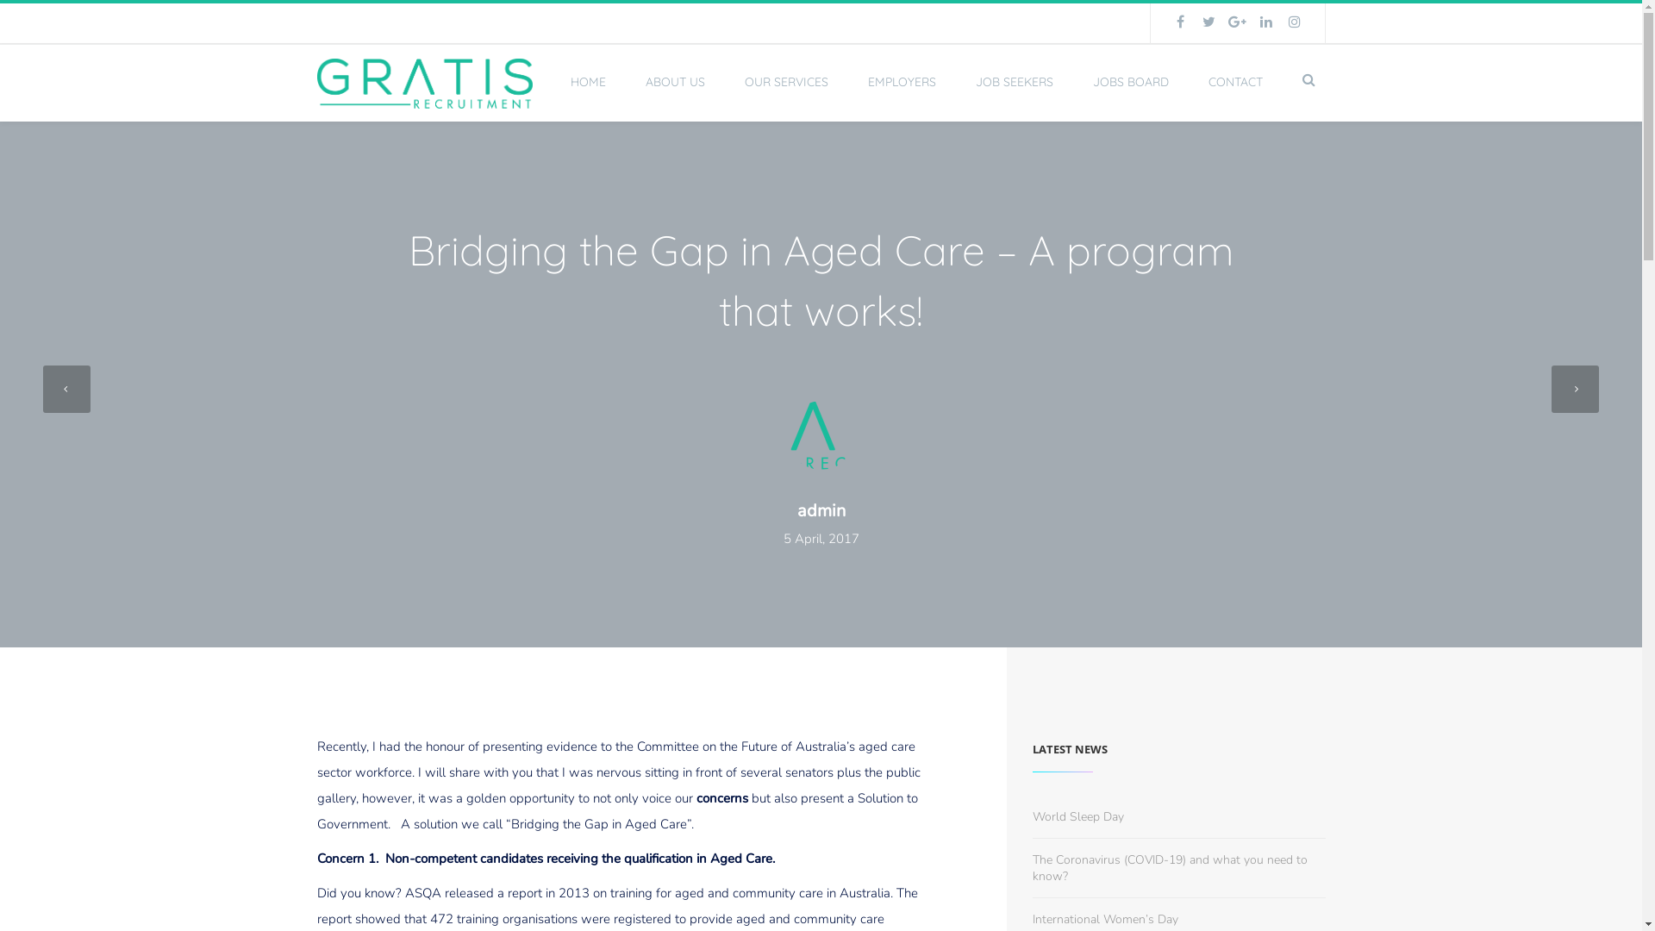 This screenshot has width=1655, height=931. Describe the element at coordinates (1131, 83) in the screenshot. I see `JOBS BOARD` at that location.